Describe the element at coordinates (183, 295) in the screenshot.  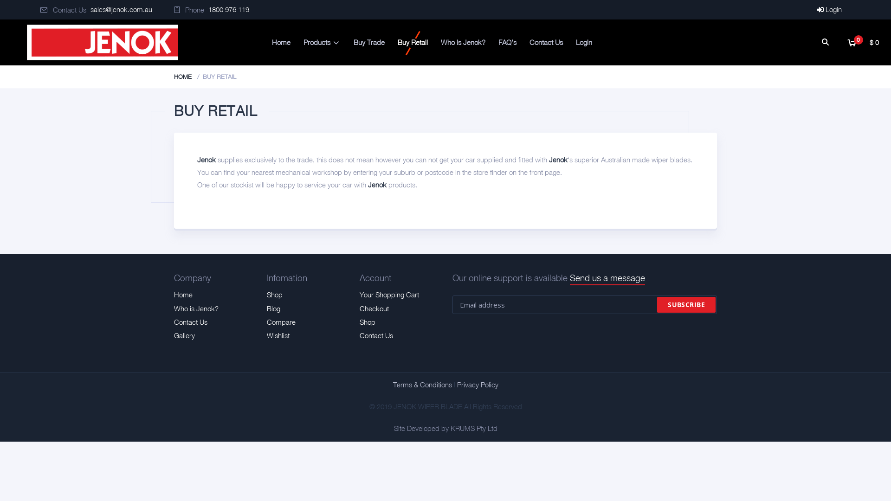
I see `Home` at that location.